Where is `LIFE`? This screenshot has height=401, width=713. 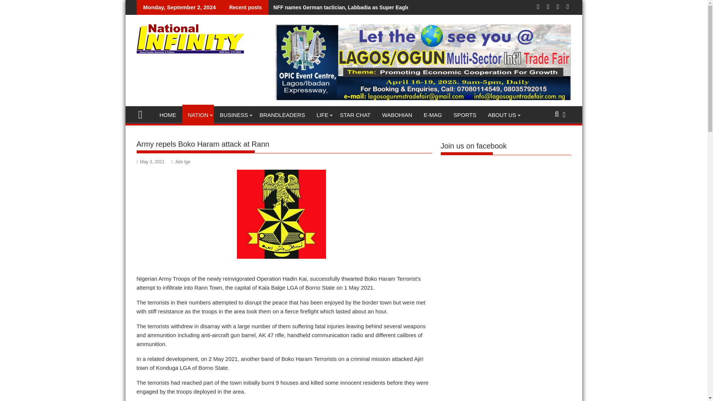
LIFE is located at coordinates (322, 115).